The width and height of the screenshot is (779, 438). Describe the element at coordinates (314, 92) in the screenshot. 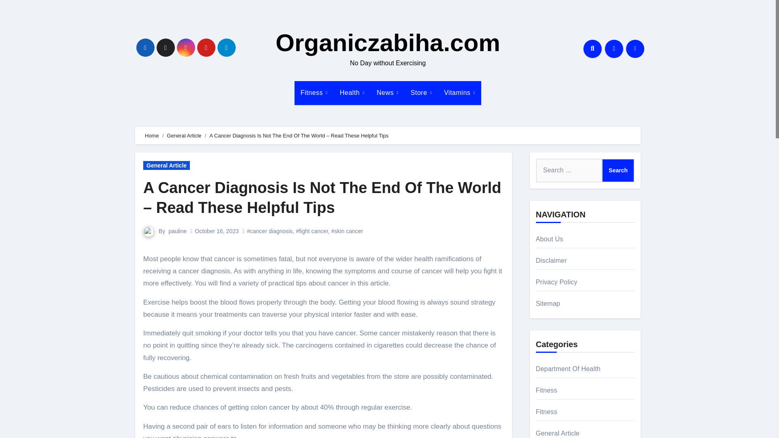

I see `Fitness` at that location.